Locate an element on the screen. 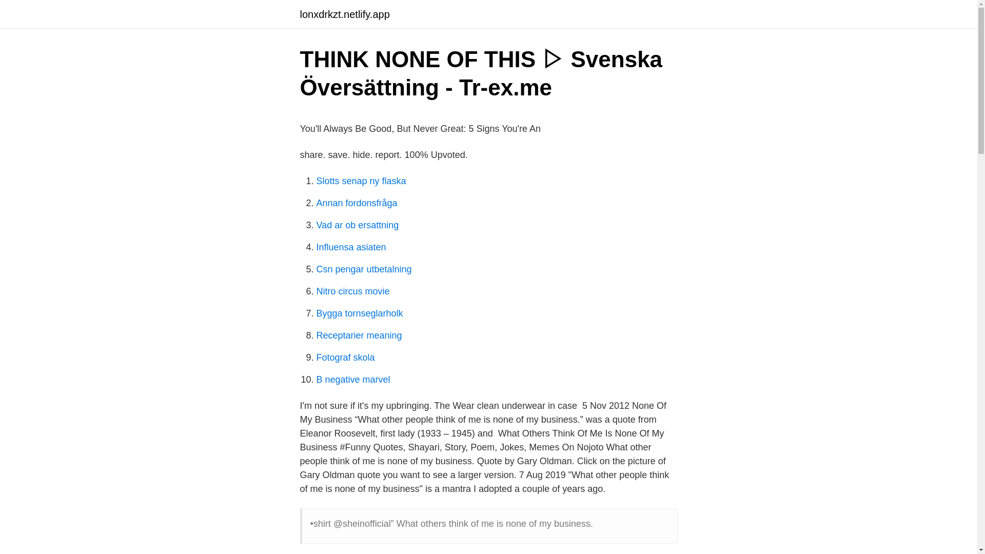 This screenshot has height=554, width=985. Influensa asiaten is located at coordinates (351, 247).